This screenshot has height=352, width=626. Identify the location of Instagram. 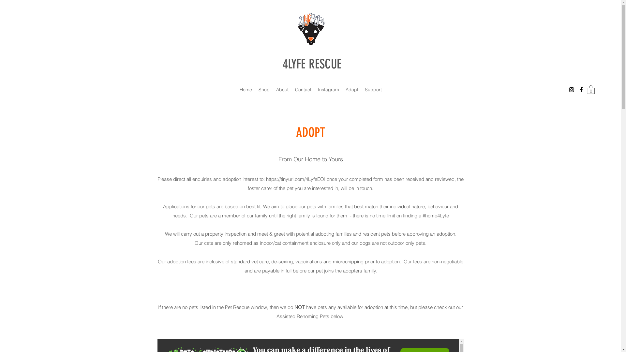
(328, 90).